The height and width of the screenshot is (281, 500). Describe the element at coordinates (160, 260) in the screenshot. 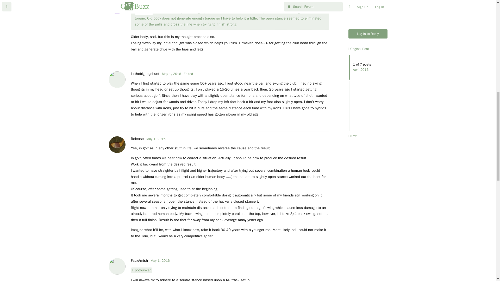

I see `May 1, 2016` at that location.